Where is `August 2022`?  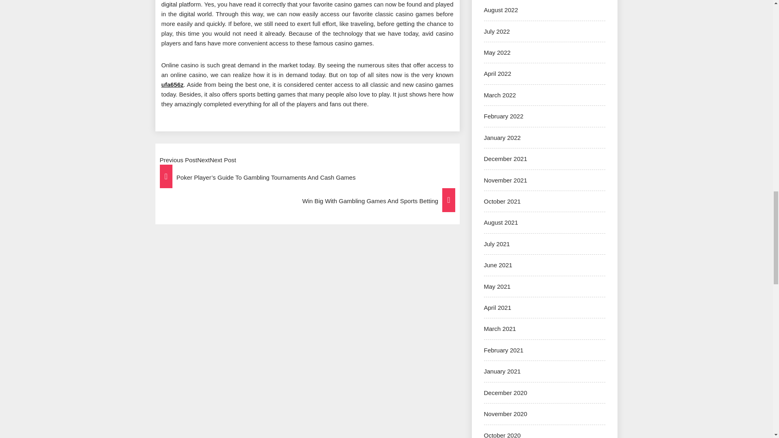 August 2022 is located at coordinates (501, 10).